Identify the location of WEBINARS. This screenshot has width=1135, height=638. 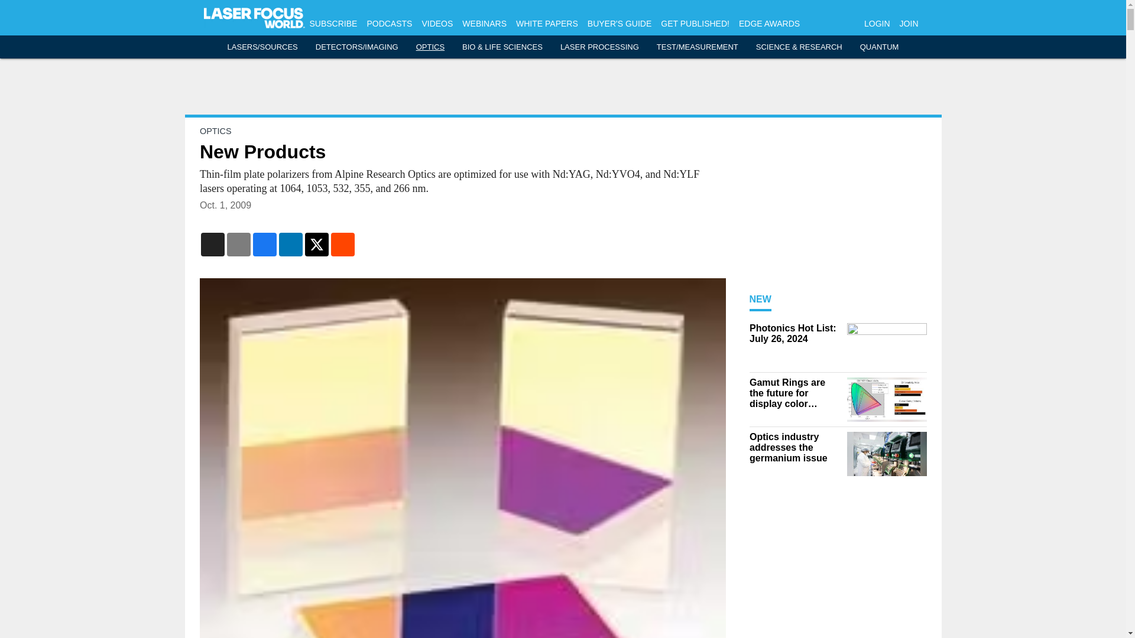
(484, 24).